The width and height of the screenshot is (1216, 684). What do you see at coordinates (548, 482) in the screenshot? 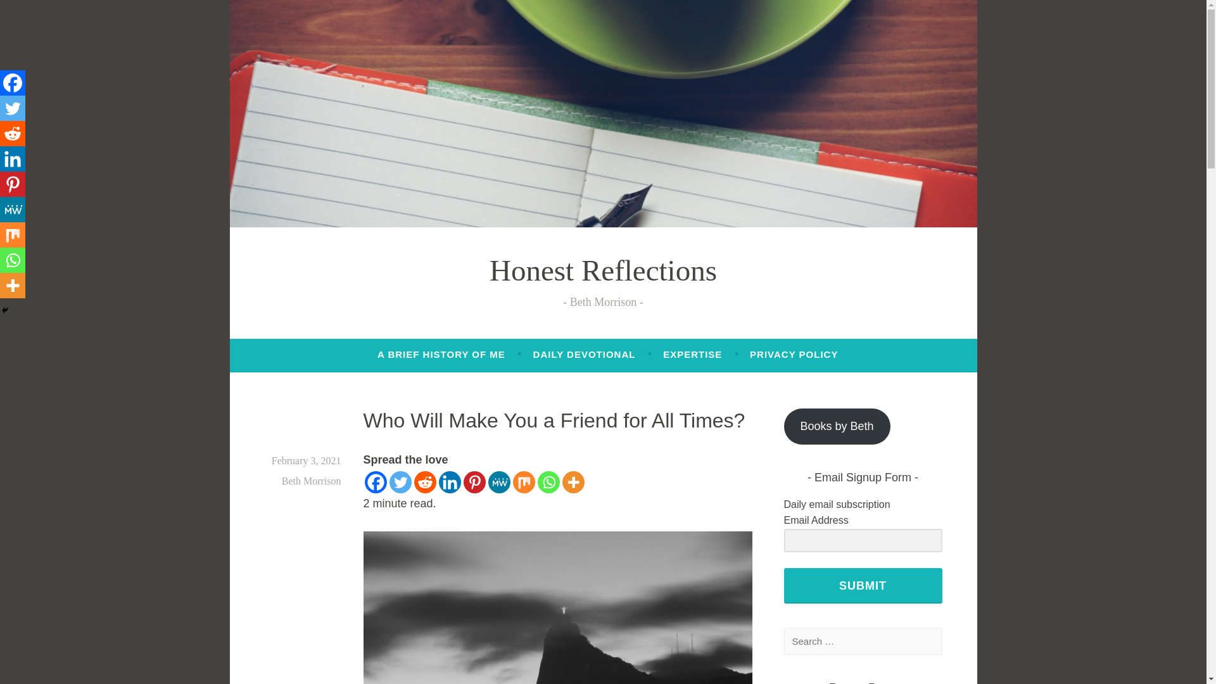
I see `Whatsapp` at bounding box center [548, 482].